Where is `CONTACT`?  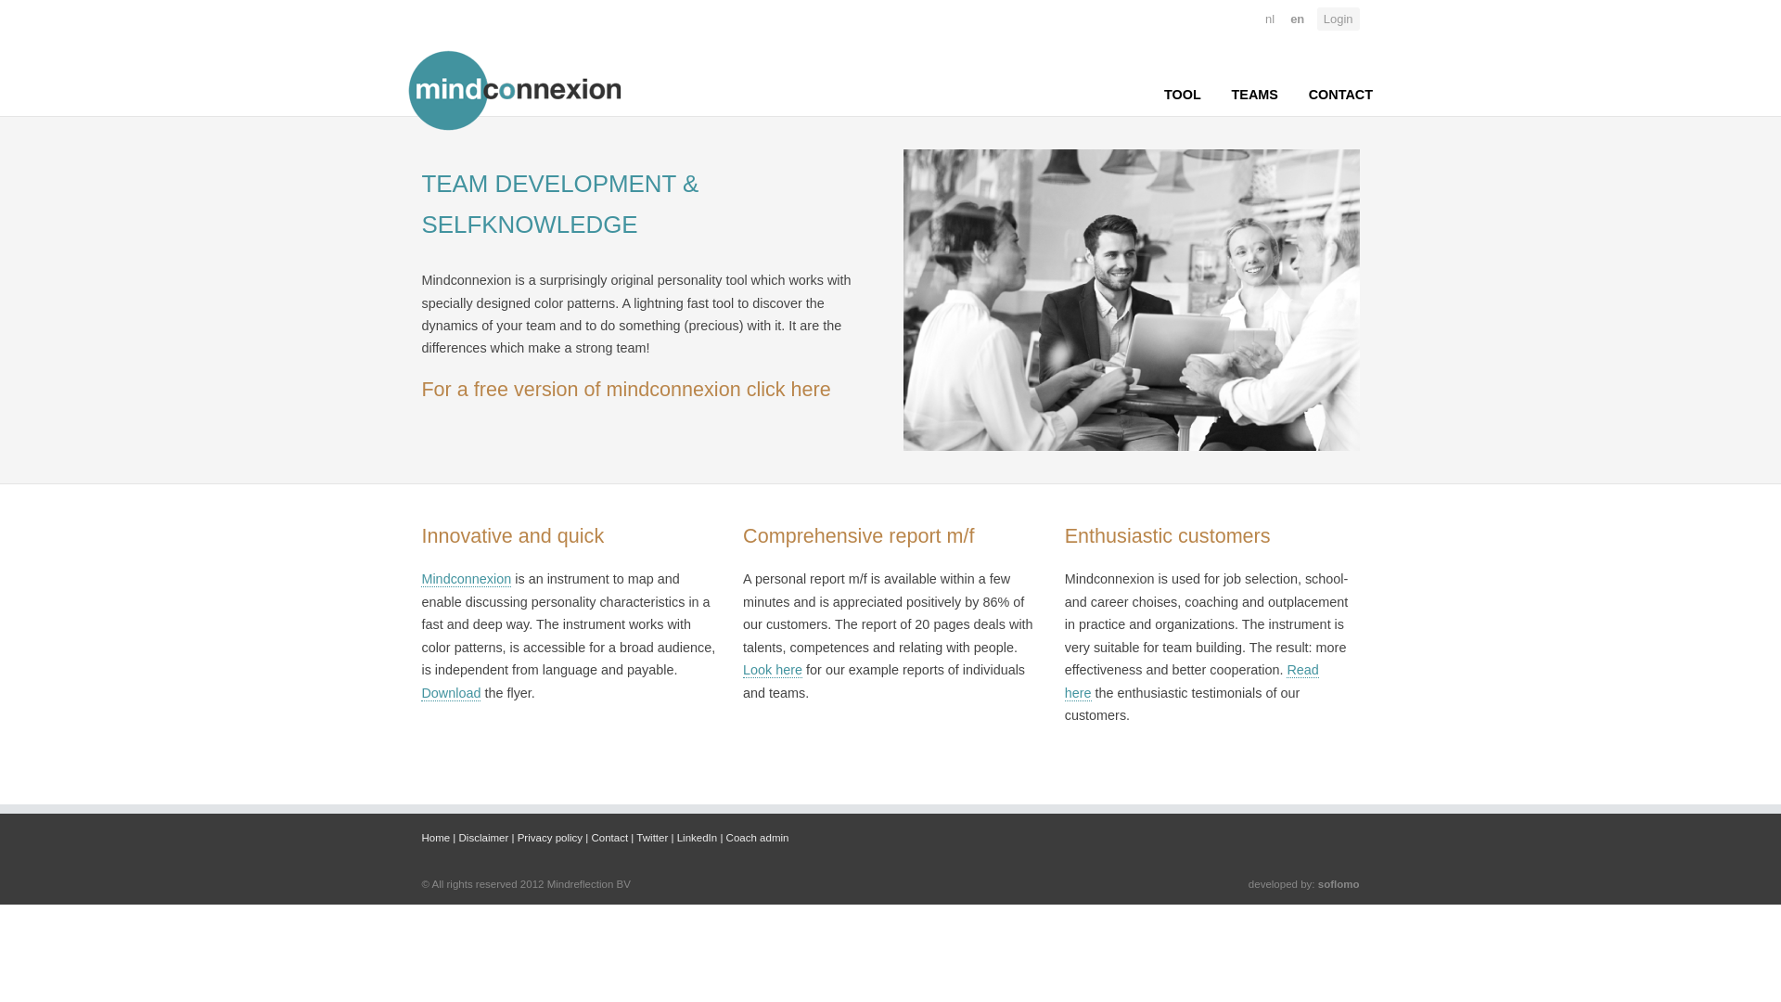 CONTACT is located at coordinates (1341, 94).